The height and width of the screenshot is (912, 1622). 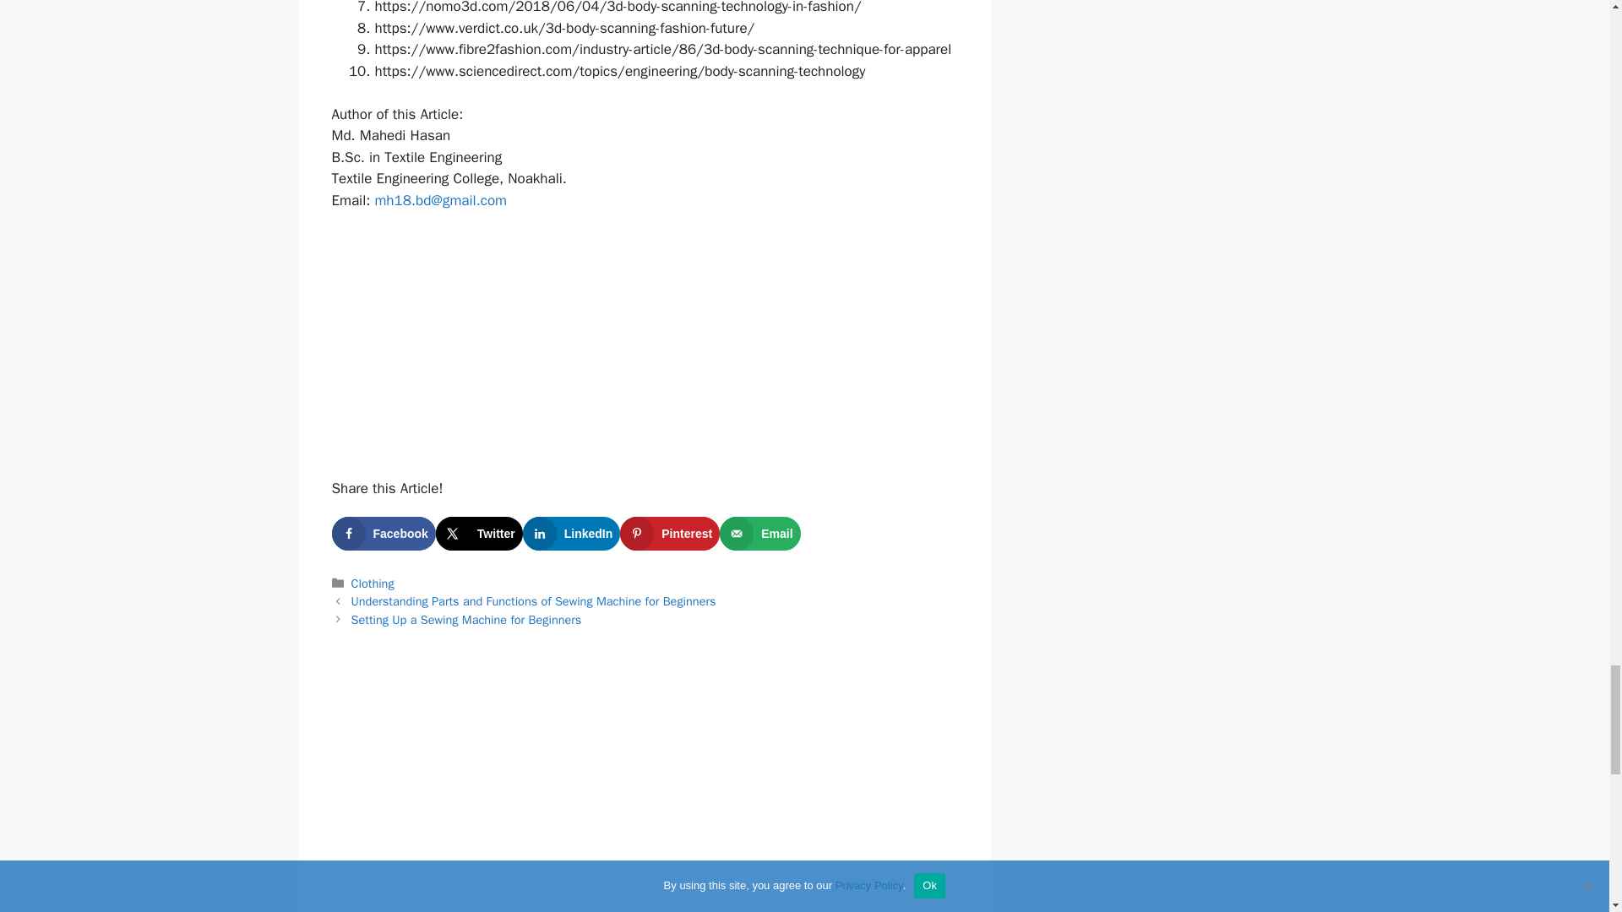 What do you see at coordinates (571, 534) in the screenshot?
I see `LinkedIn` at bounding box center [571, 534].